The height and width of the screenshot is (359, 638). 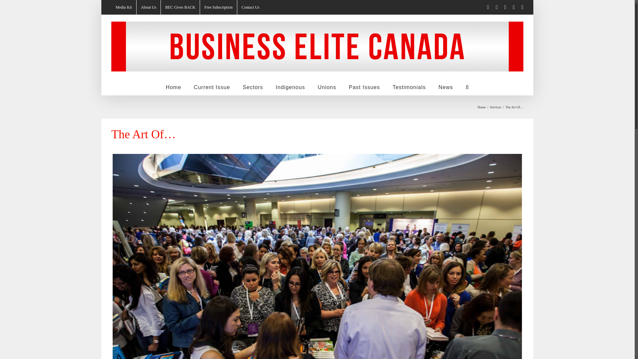 I want to click on Sectors, so click(x=253, y=87).